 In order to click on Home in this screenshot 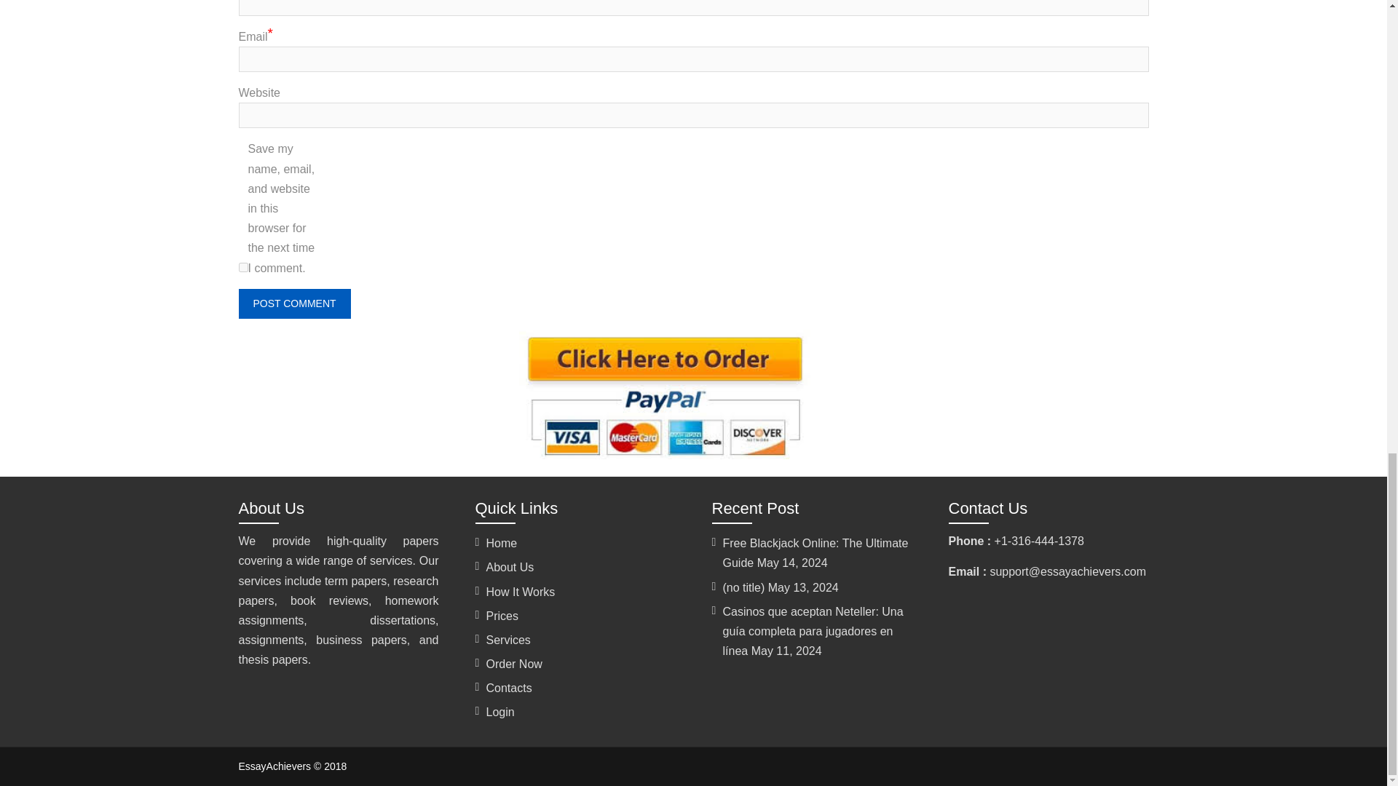, I will do `click(502, 543)`.